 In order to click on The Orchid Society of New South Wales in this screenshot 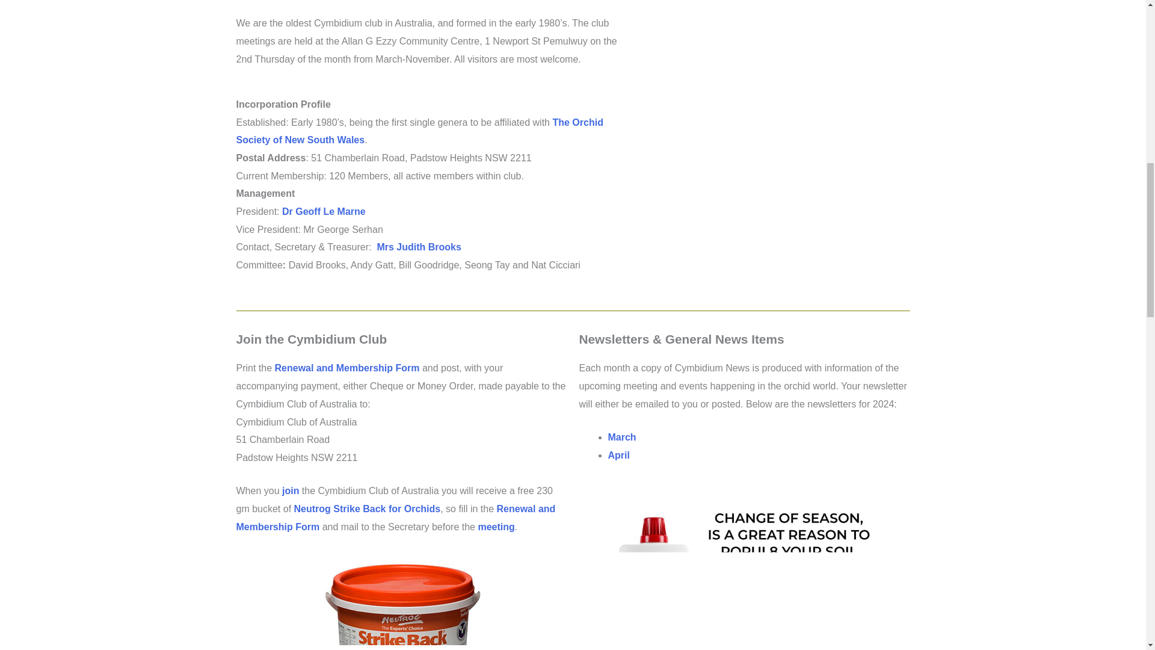, I will do `click(419, 131)`.